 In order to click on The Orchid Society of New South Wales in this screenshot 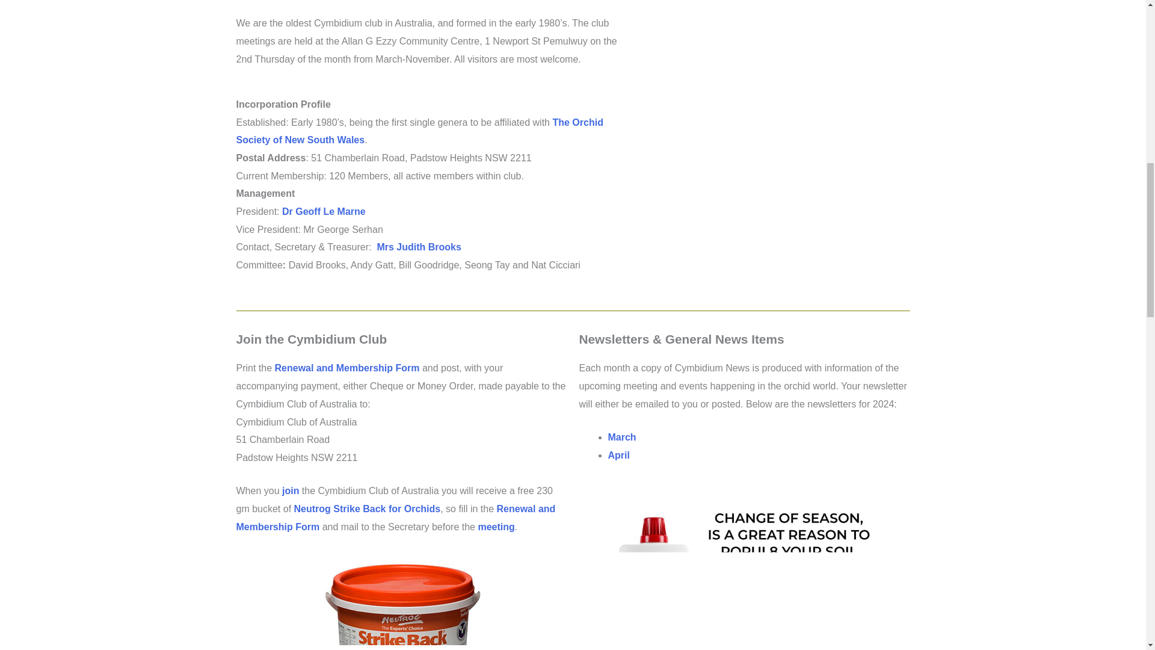, I will do `click(419, 131)`.